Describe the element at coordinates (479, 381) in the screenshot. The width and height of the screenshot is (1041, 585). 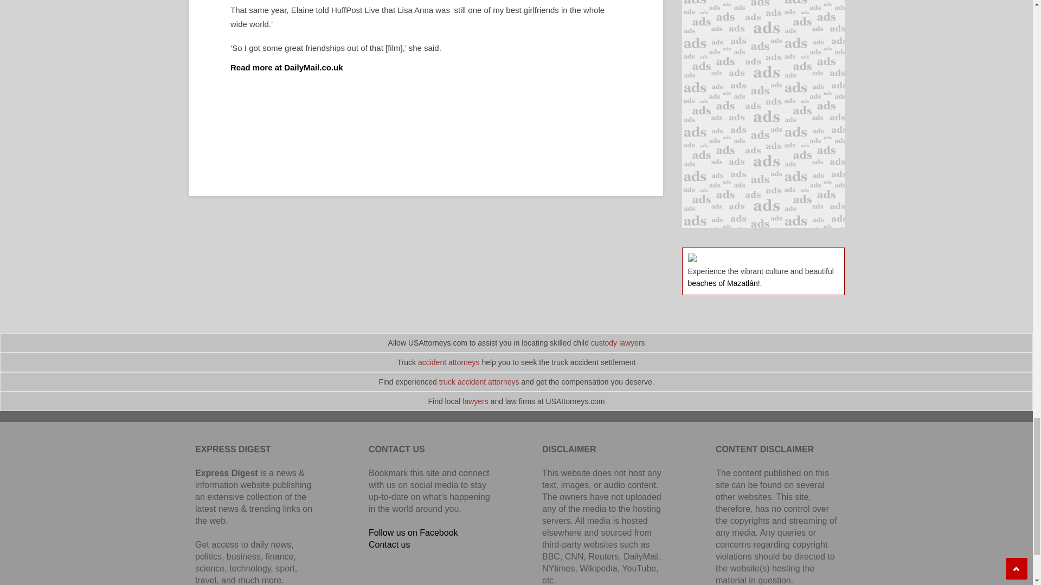
I see `truck accident attorneys` at that location.